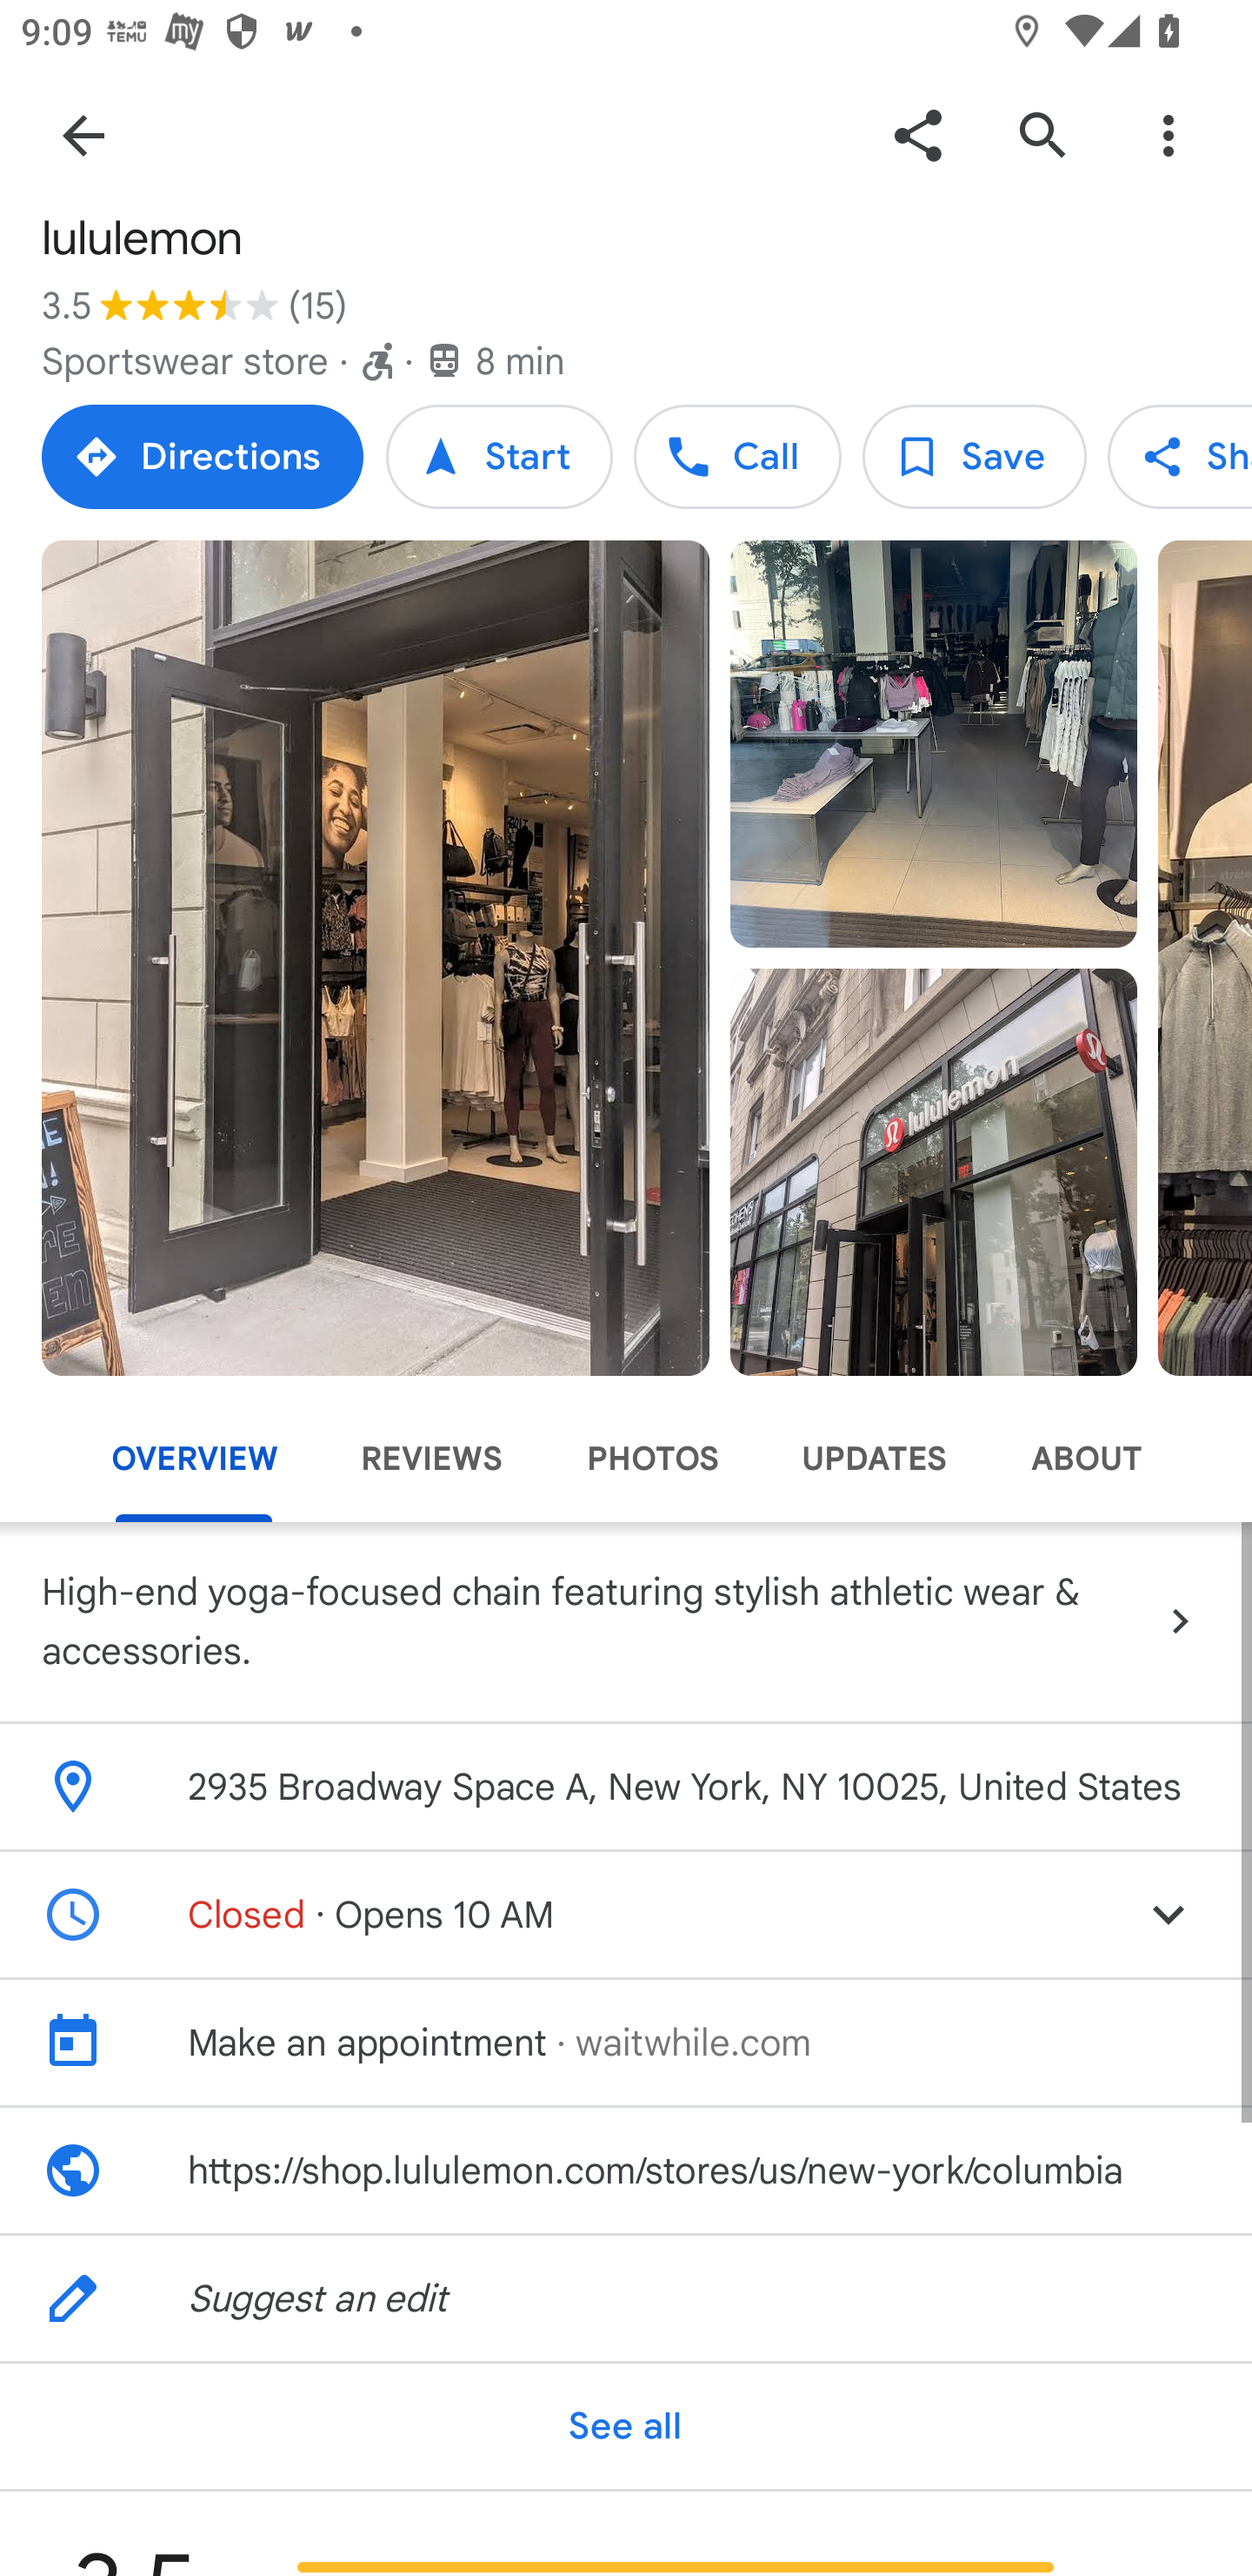  What do you see at coordinates (875, 1459) in the screenshot?
I see `UPDATES Updates` at bounding box center [875, 1459].